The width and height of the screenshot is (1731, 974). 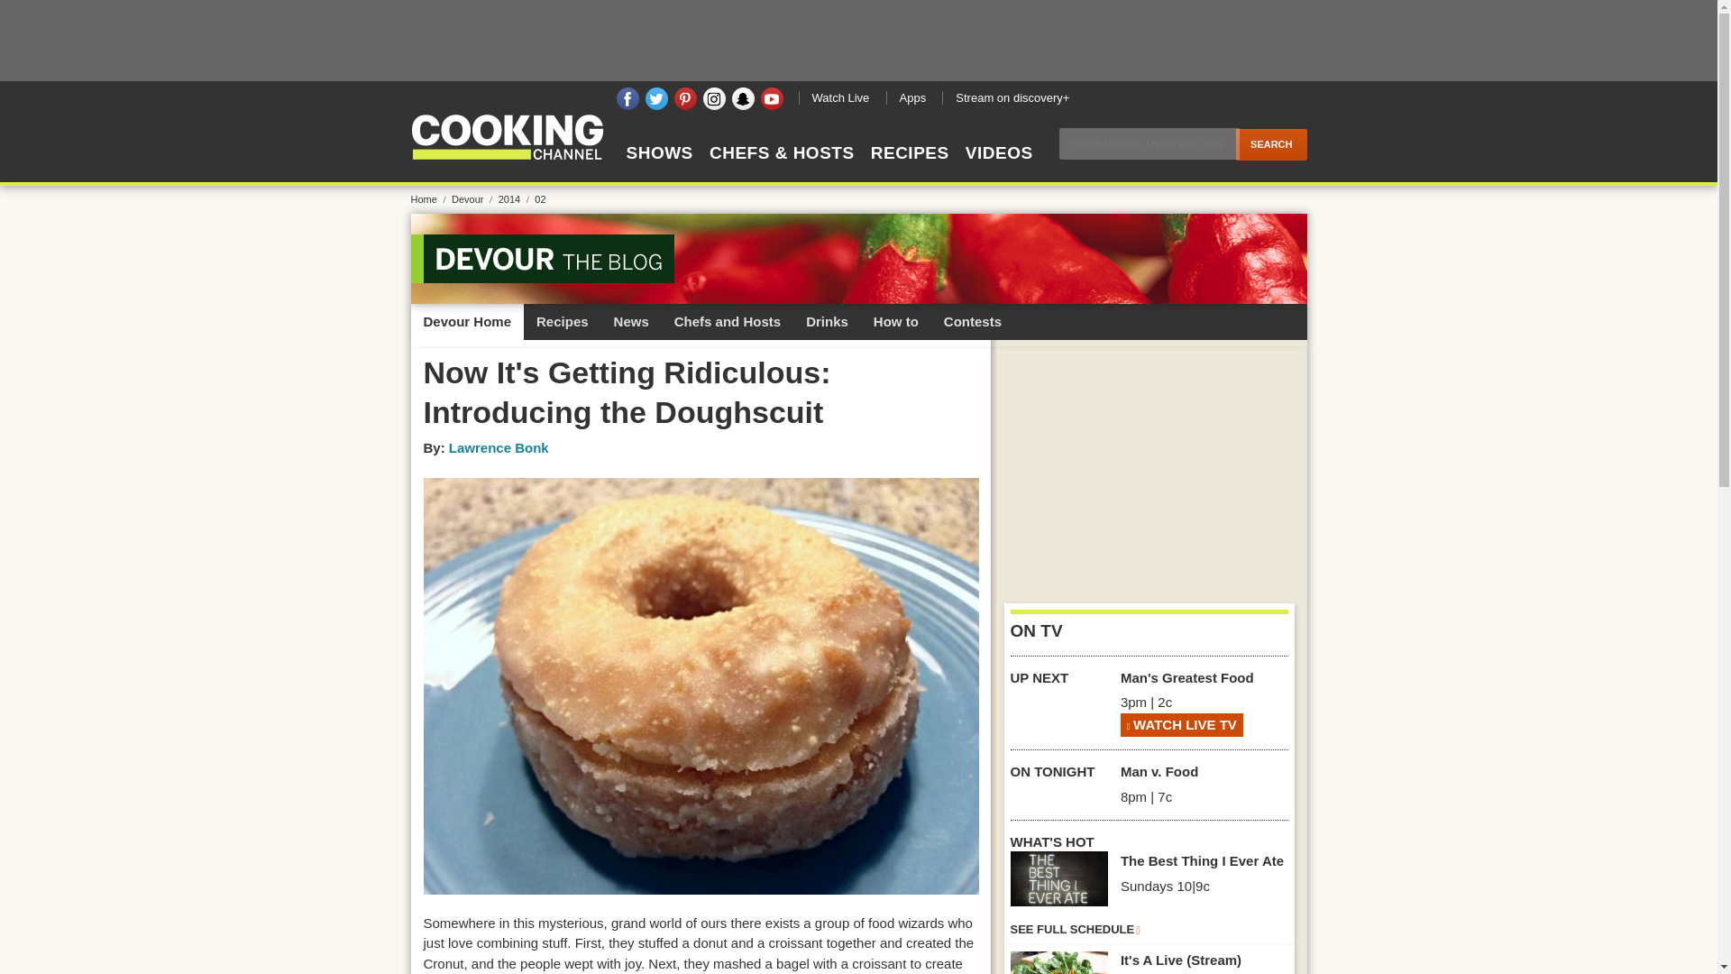 I want to click on Follow us on Instagram, so click(x=714, y=99).